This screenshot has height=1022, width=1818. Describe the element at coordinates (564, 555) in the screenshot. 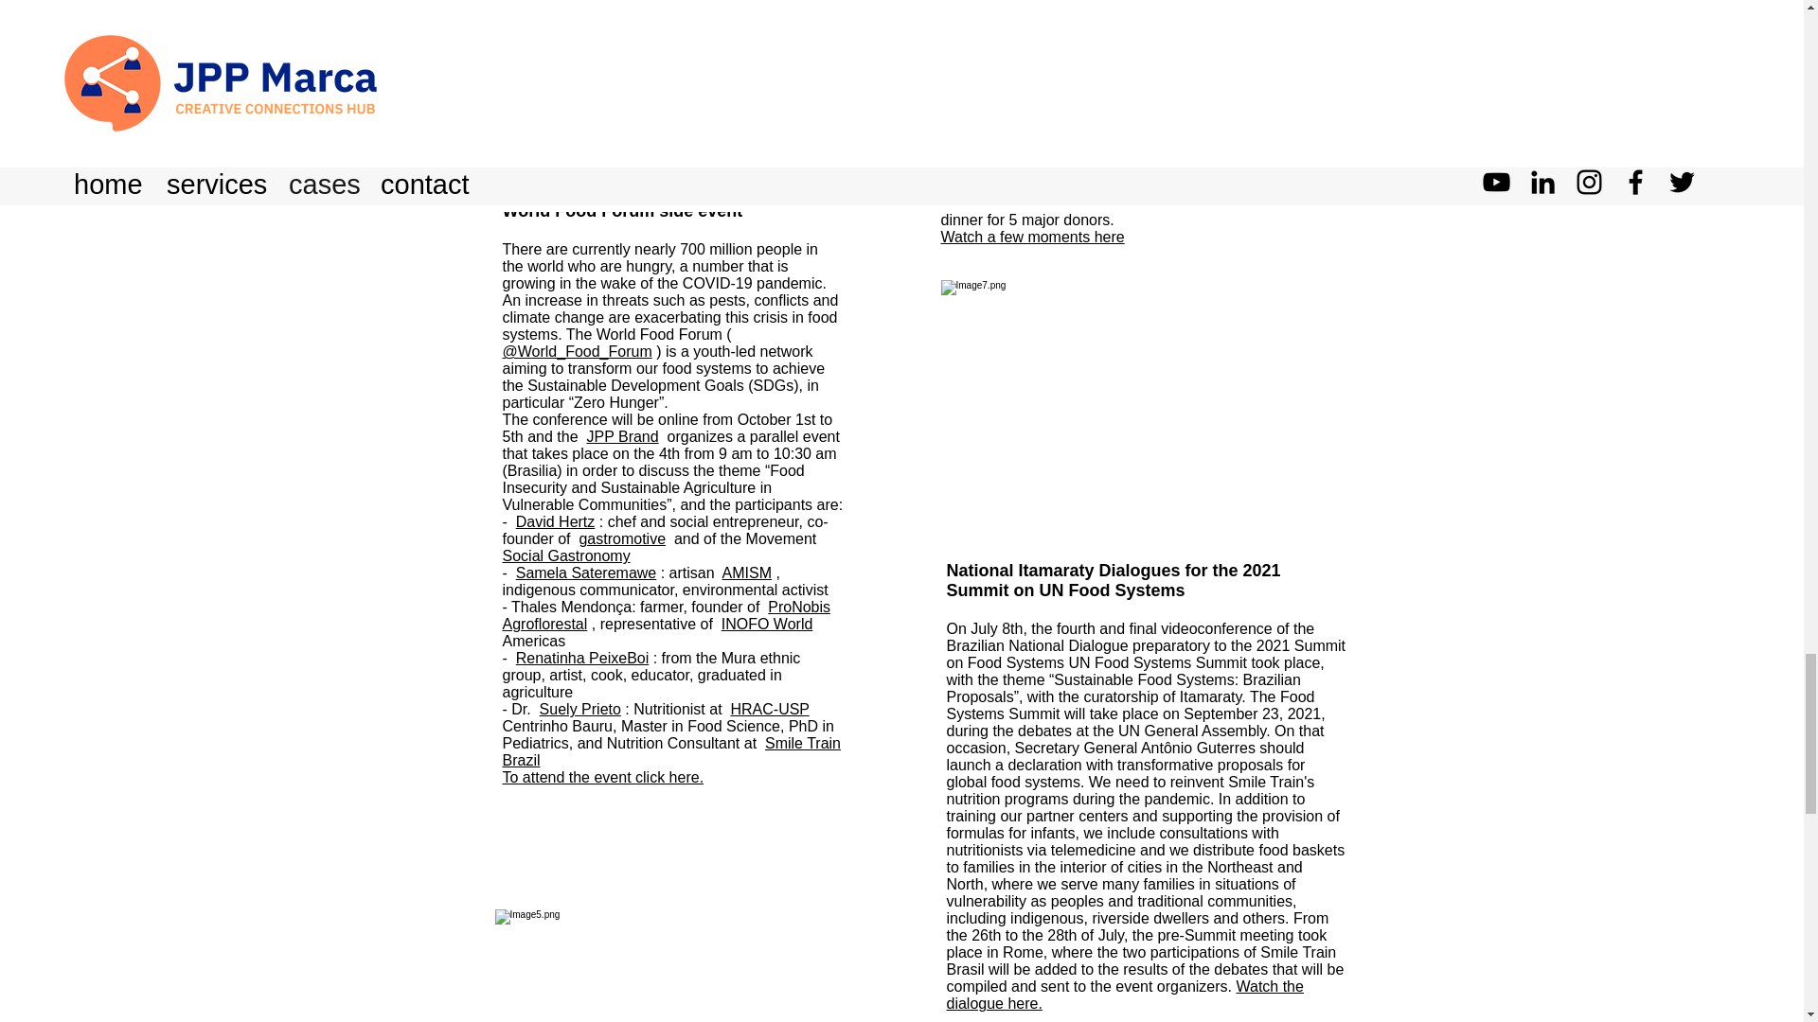

I see `Social Gastronomy` at that location.